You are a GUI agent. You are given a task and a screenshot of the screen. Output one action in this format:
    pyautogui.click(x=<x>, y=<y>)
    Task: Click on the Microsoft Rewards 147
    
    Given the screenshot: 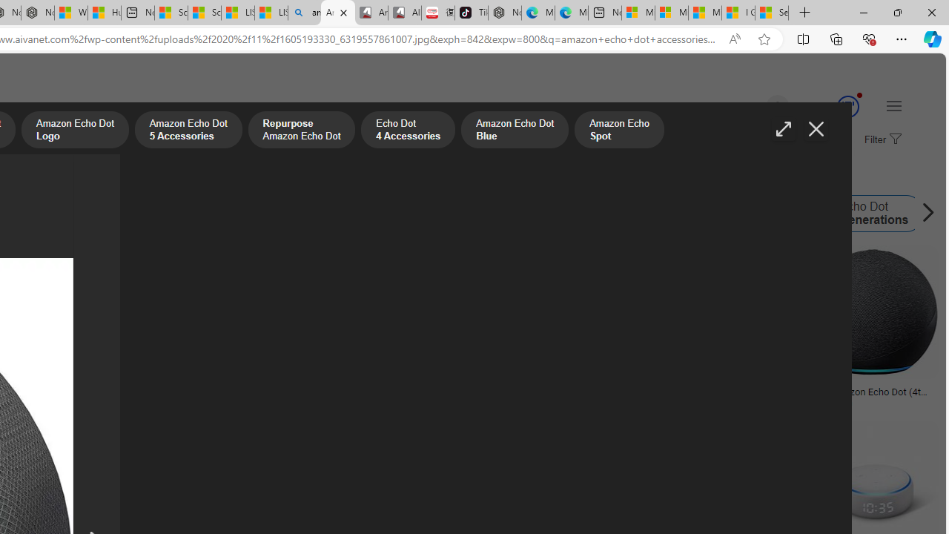 What is the action you would take?
    pyautogui.click(x=830, y=107)
    